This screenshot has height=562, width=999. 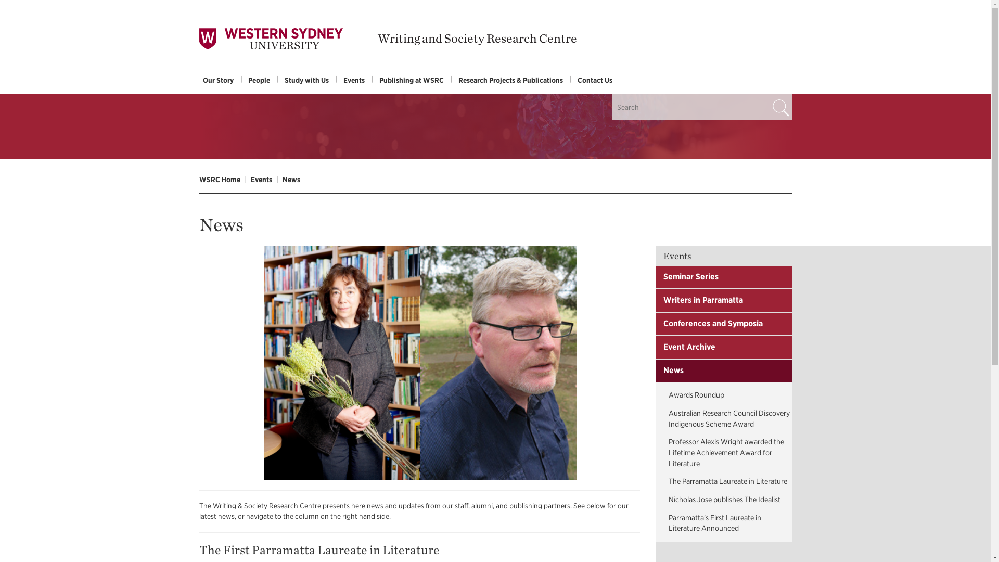 I want to click on Events, so click(x=261, y=179).